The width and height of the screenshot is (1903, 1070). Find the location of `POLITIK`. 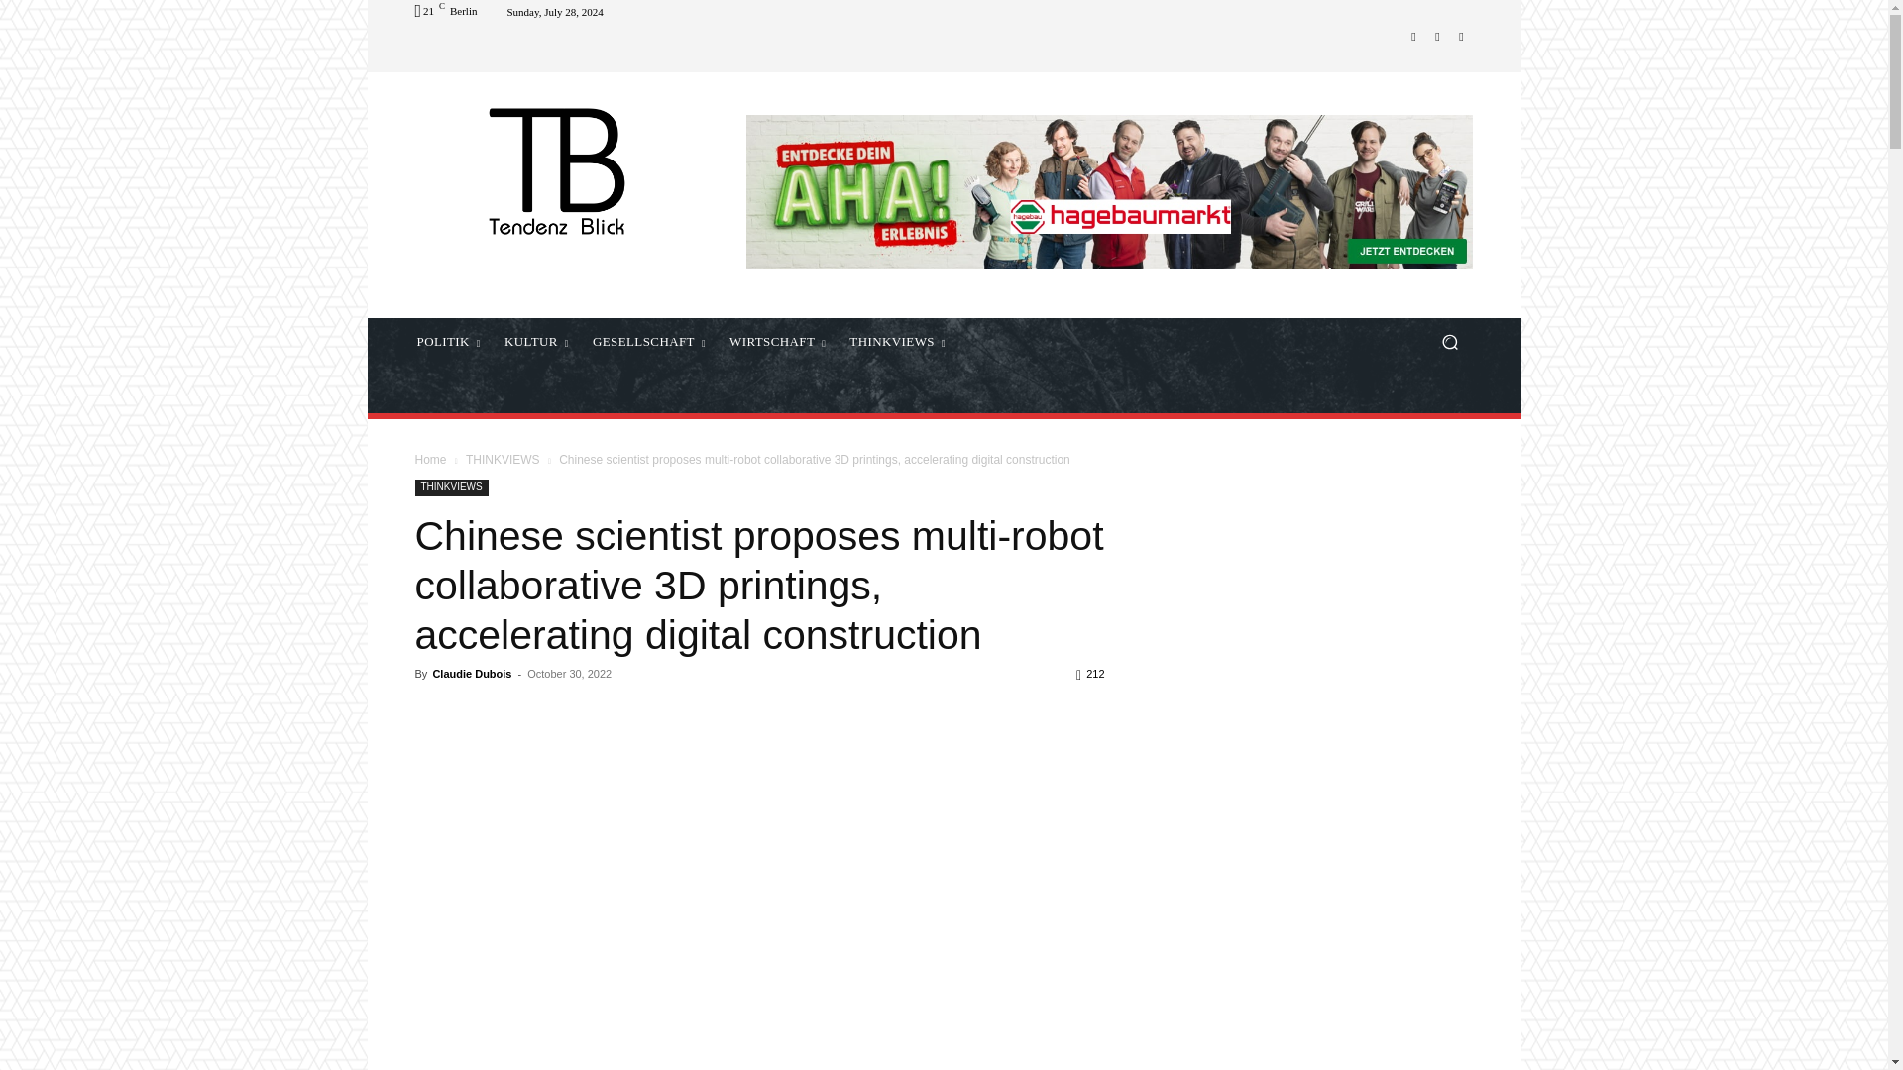

POLITIK is located at coordinates (447, 341).